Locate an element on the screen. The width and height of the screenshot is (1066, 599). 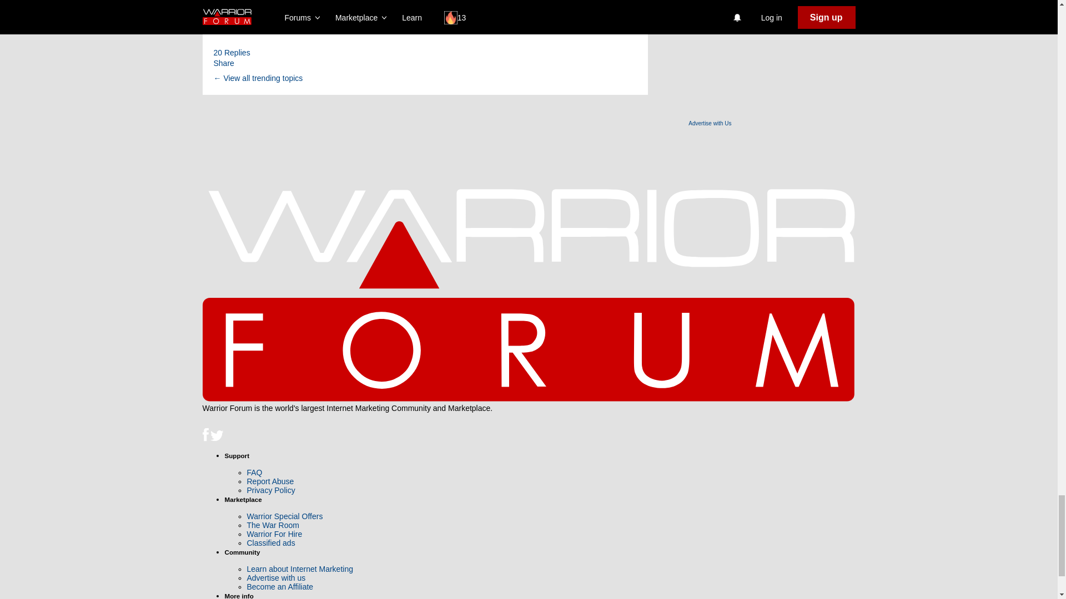
Warrior Forum on Twitter is located at coordinates (217, 439).